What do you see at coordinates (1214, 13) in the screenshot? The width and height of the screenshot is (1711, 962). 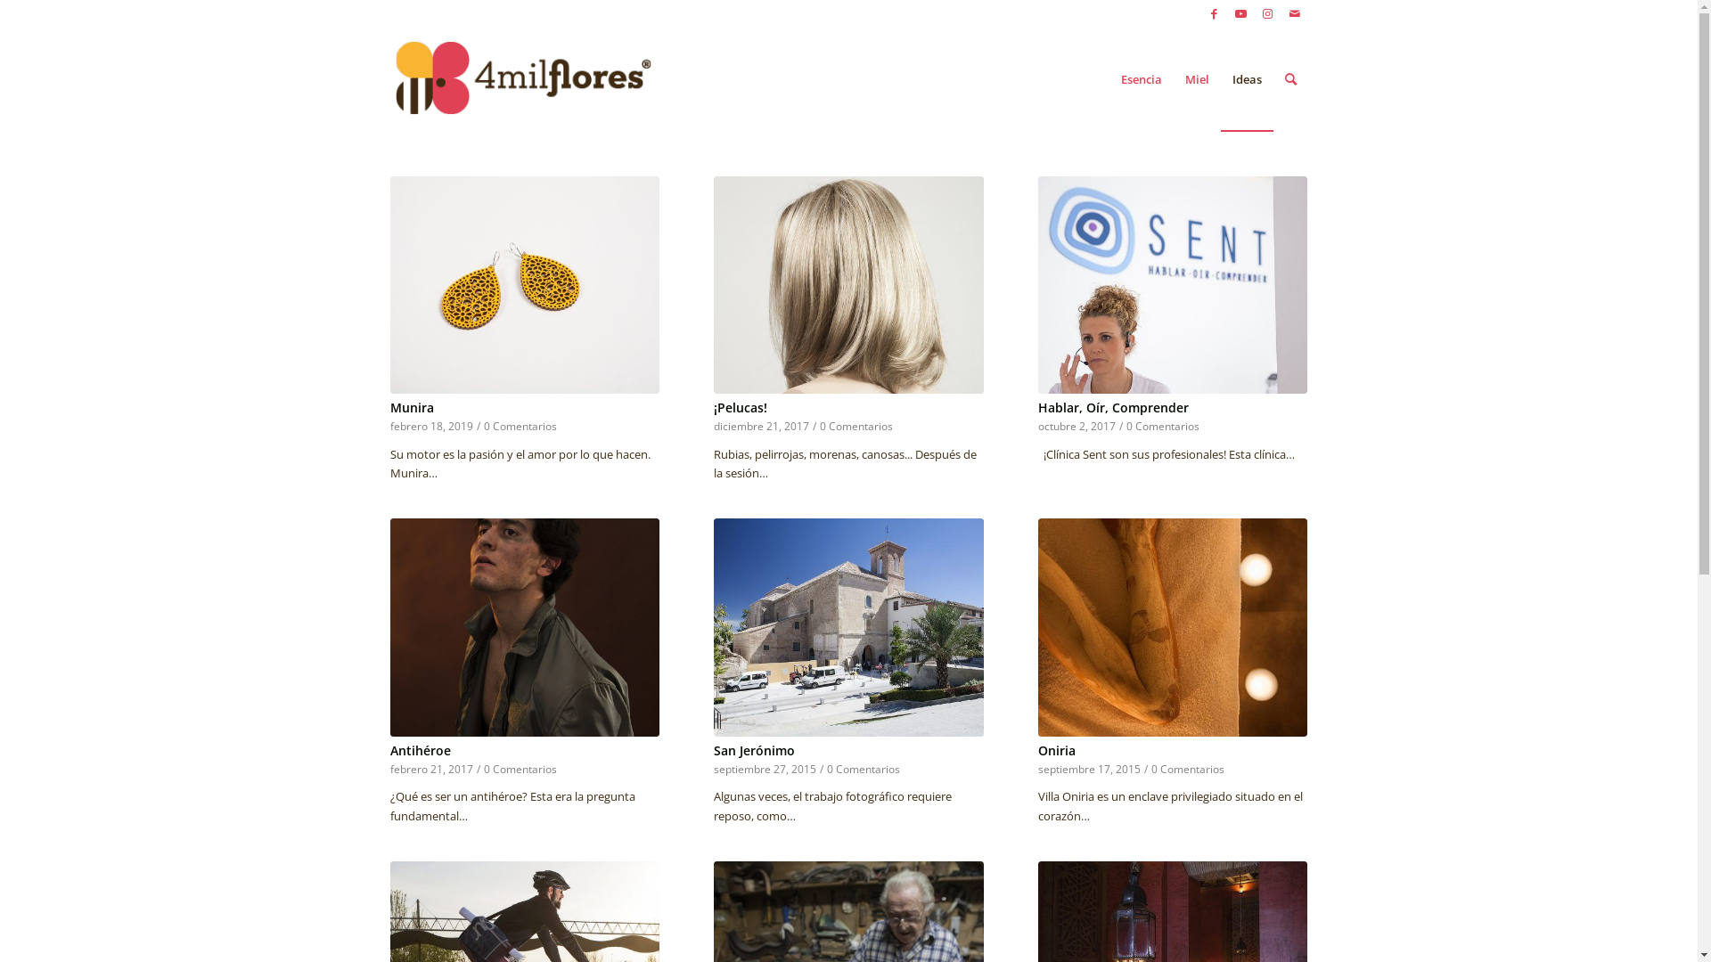 I see `Facebook` at bounding box center [1214, 13].